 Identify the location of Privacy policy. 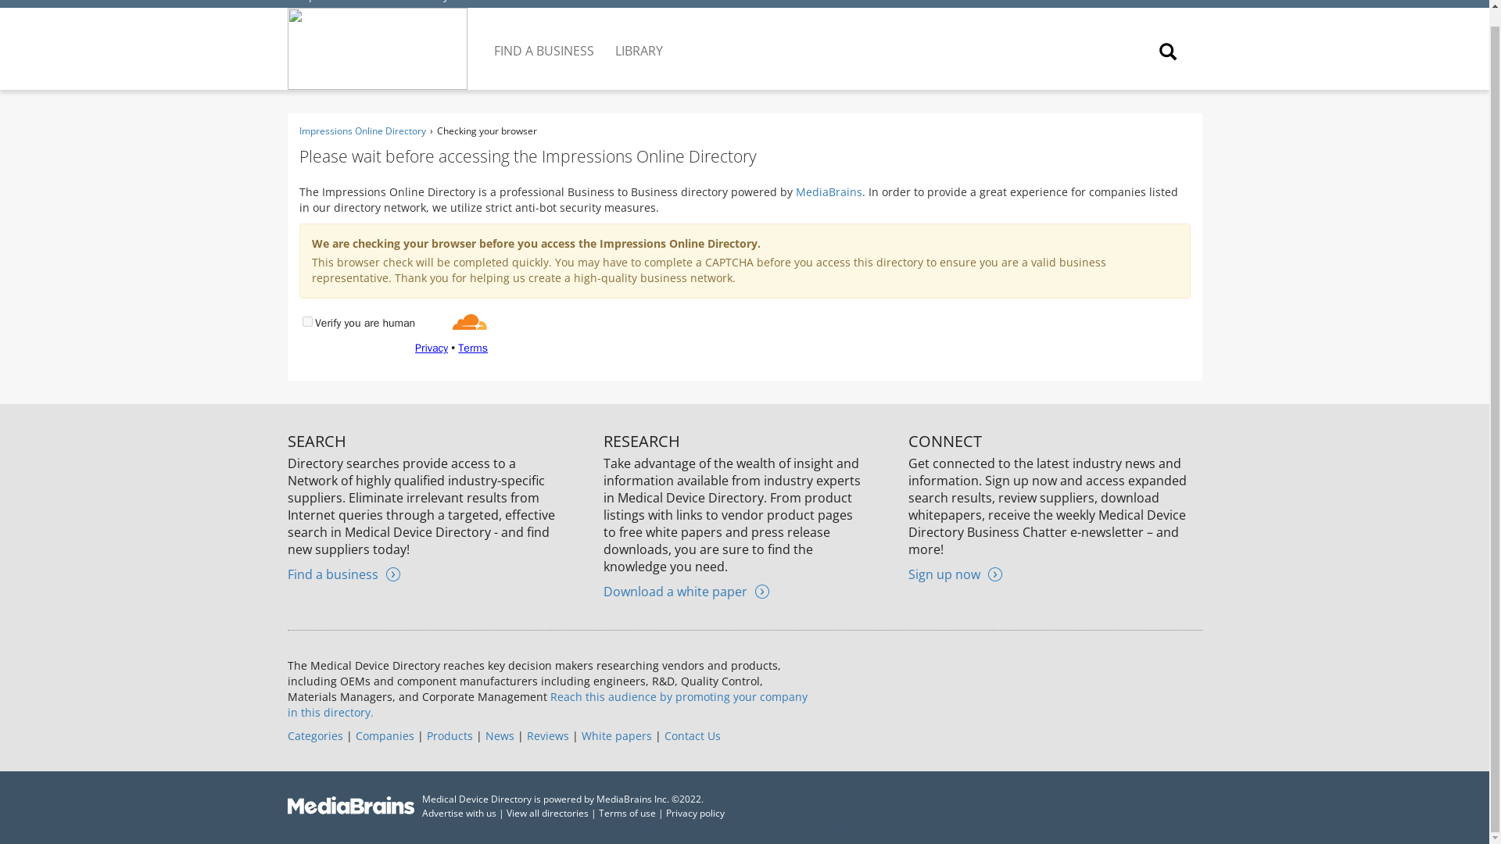
(696, 813).